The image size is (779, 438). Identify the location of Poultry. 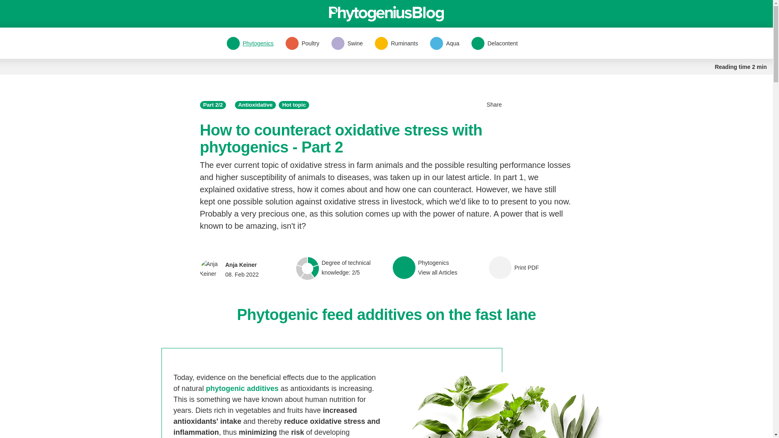
(229, 270).